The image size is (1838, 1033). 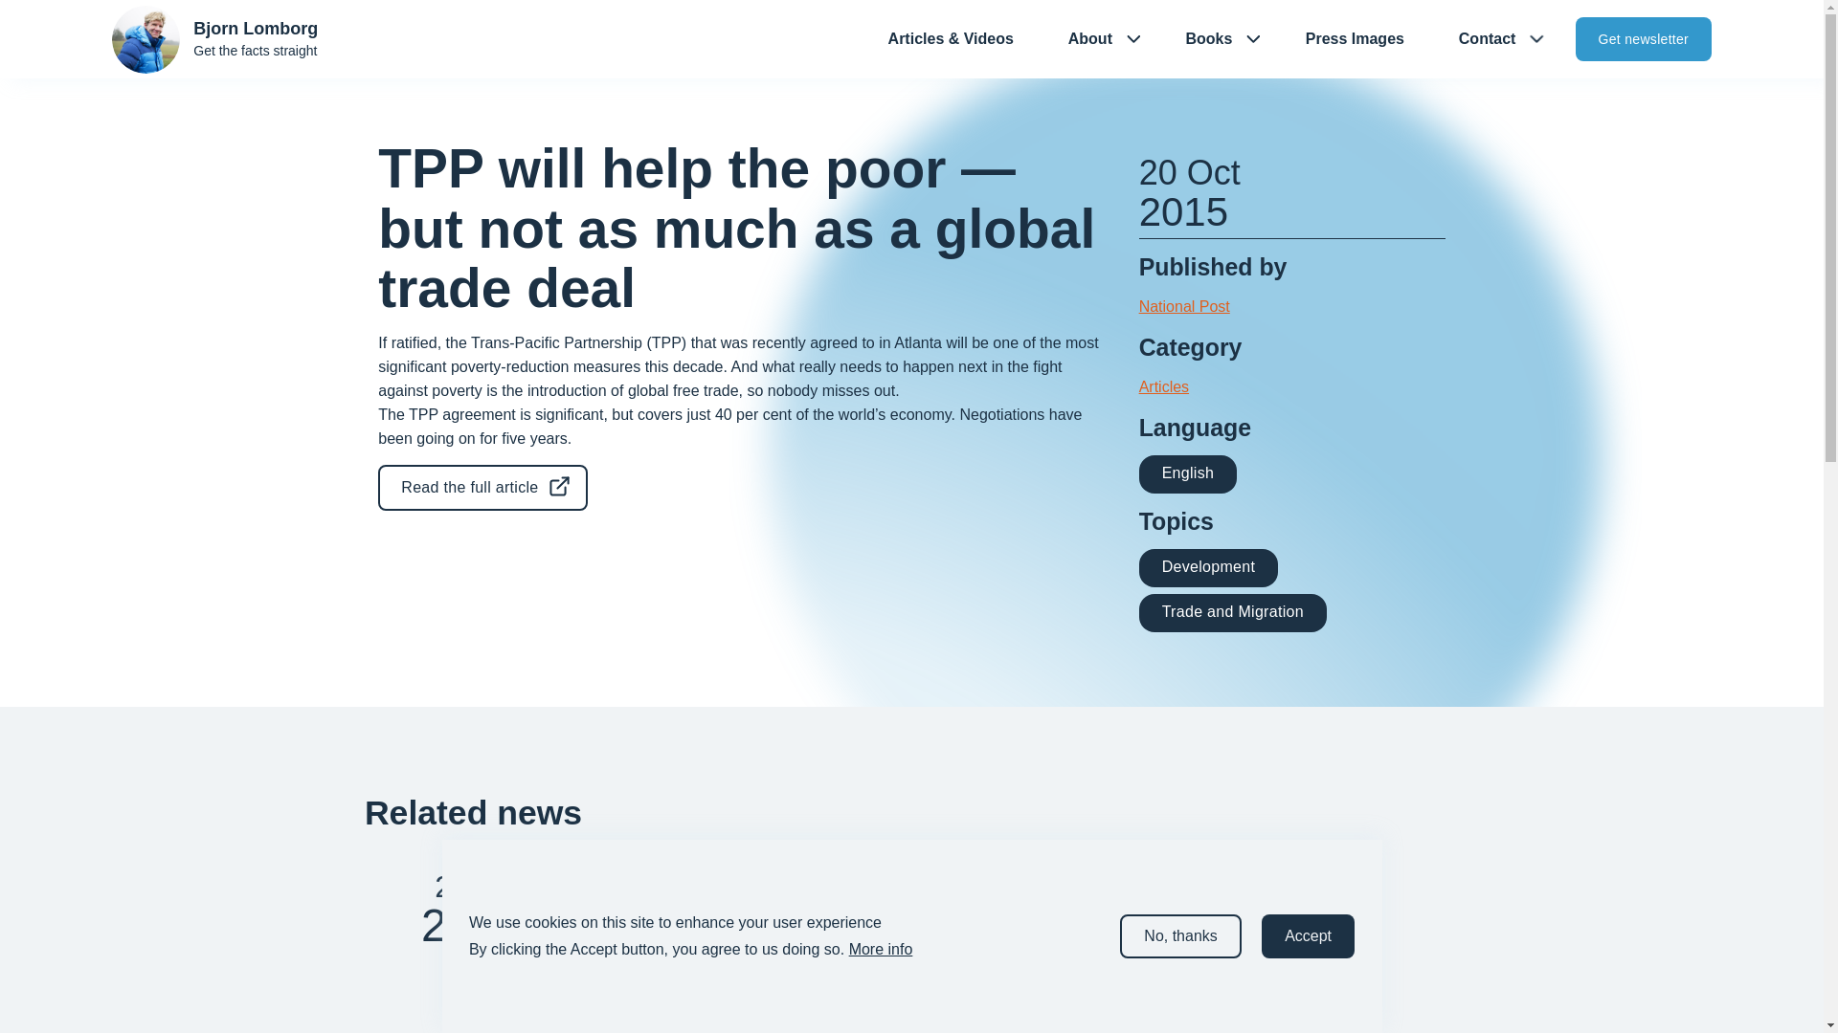 I want to click on Development, so click(x=1209, y=568).